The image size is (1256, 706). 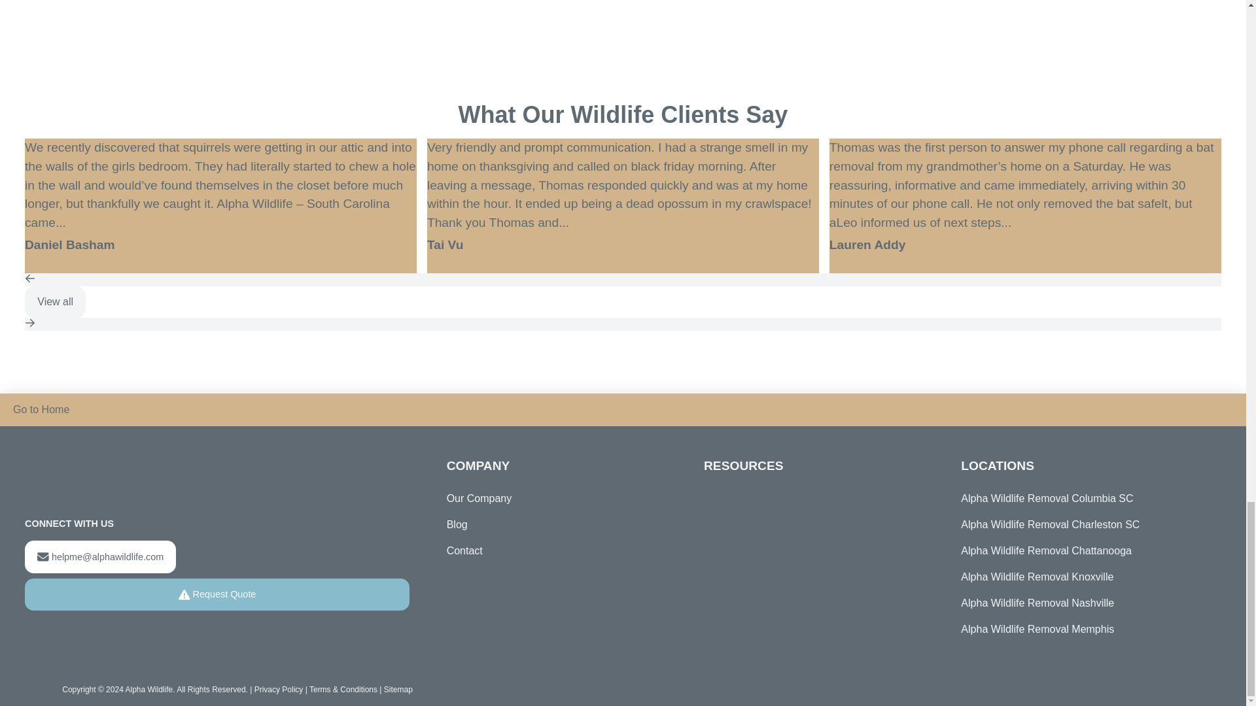 I want to click on Alpha Wildlife Removal Columbia SC, so click(x=1082, y=499).